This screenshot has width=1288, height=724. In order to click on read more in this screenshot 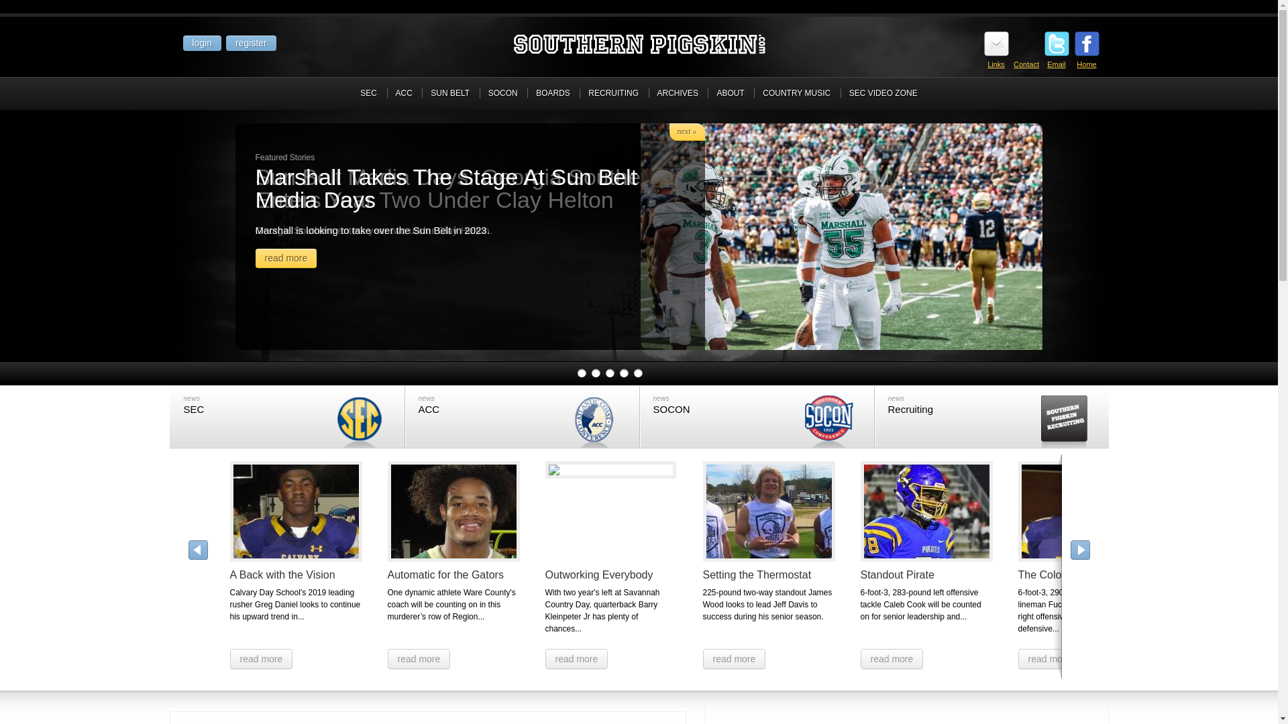, I will do `click(286, 257)`.